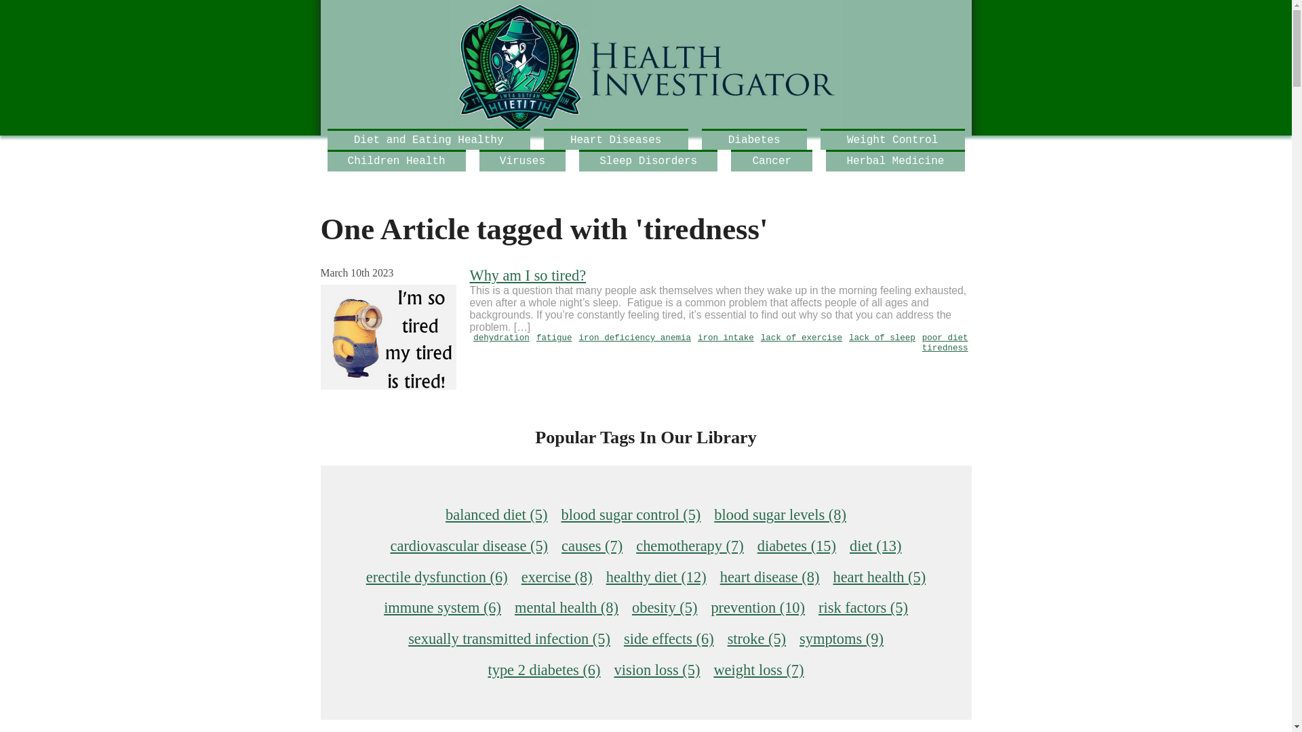 This screenshot has width=1302, height=732. I want to click on Sleep Disorders, so click(648, 160).